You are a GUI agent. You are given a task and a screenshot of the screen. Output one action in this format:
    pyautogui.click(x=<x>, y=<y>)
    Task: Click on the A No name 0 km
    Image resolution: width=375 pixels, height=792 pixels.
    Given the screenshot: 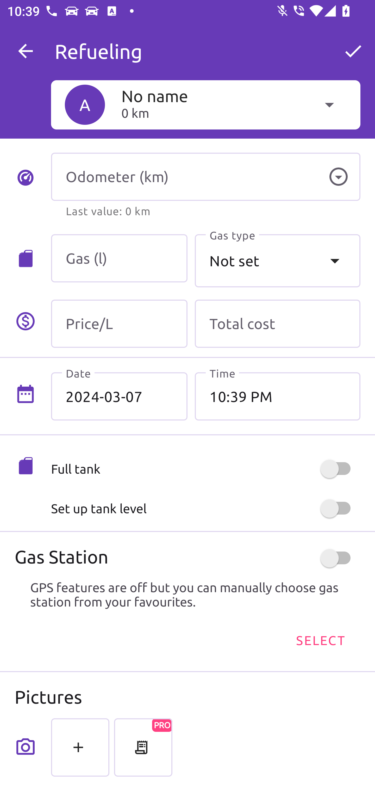 What is the action you would take?
    pyautogui.click(x=205, y=104)
    